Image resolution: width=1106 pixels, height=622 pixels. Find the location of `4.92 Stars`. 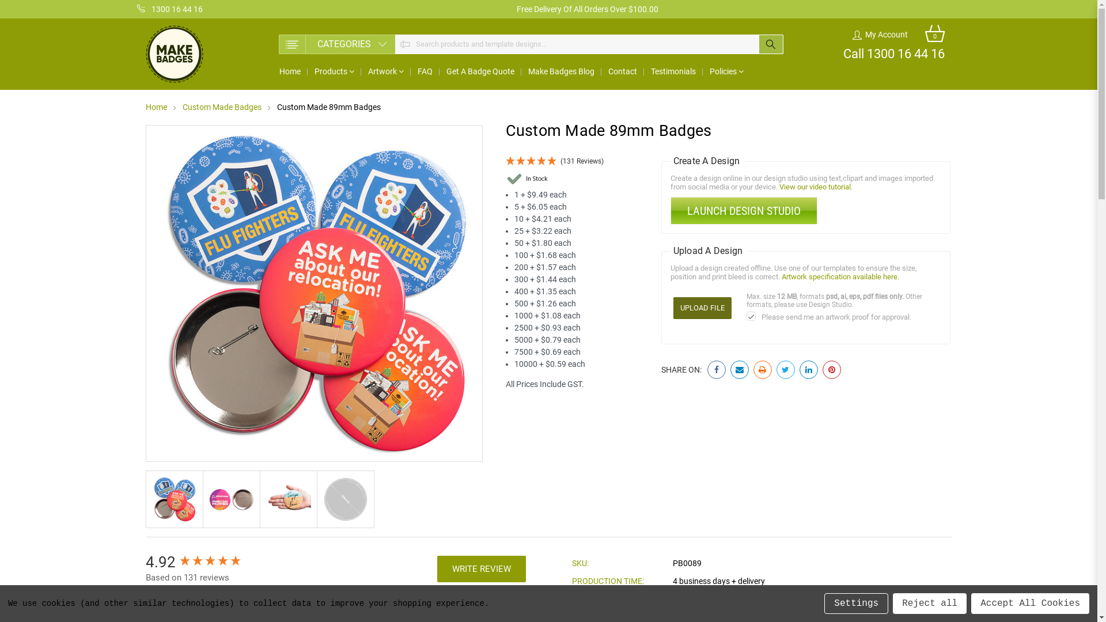

4.92 Stars is located at coordinates (210, 562).